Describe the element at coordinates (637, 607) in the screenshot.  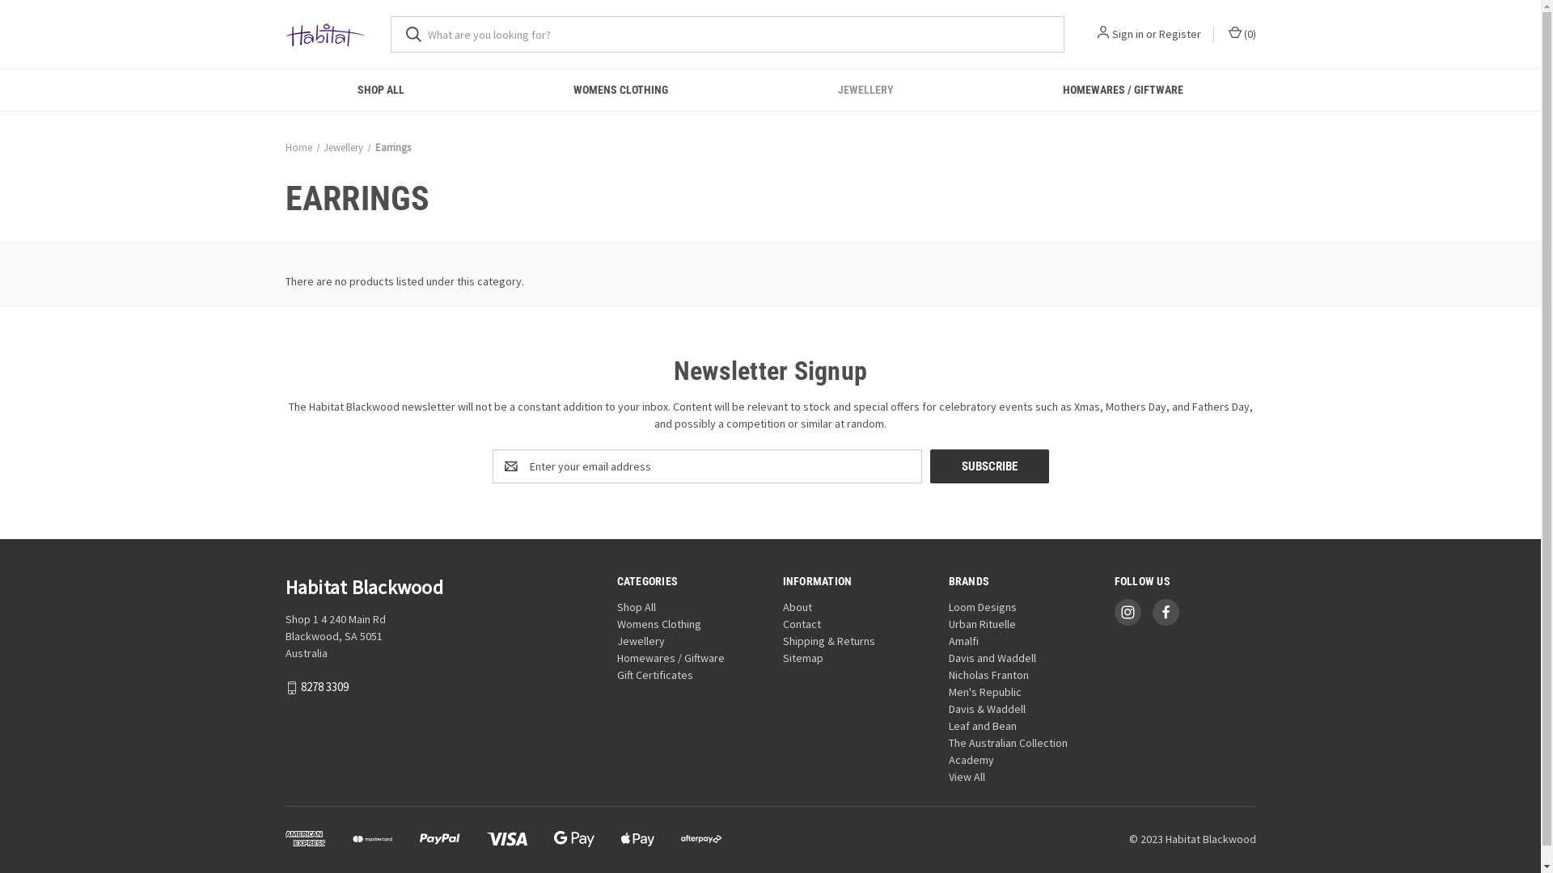
I see `Shop All` at that location.